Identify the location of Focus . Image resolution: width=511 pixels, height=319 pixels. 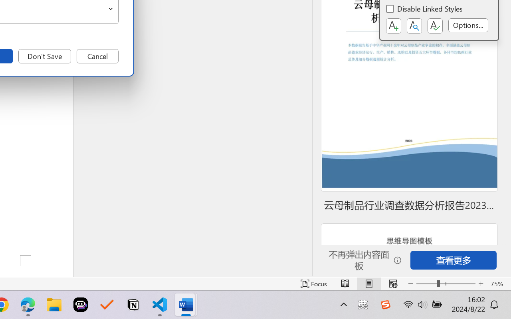
(314, 284).